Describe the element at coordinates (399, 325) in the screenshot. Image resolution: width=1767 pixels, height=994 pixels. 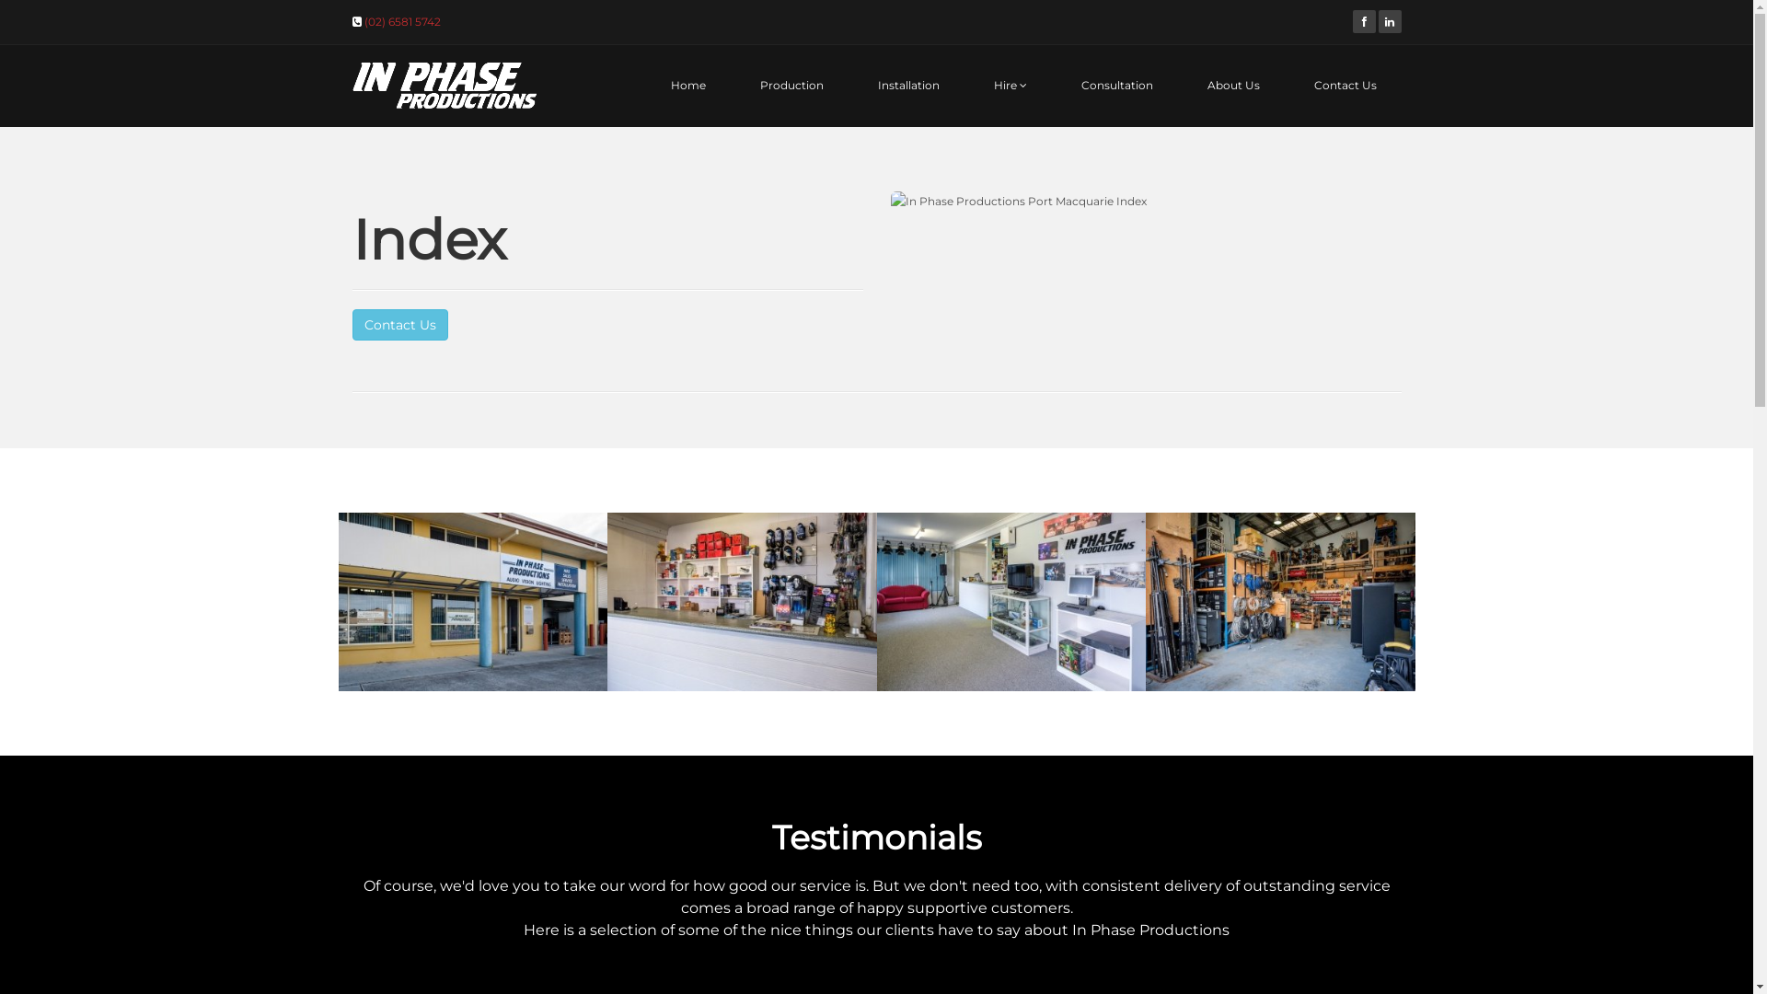
I see `Contact Us` at that location.